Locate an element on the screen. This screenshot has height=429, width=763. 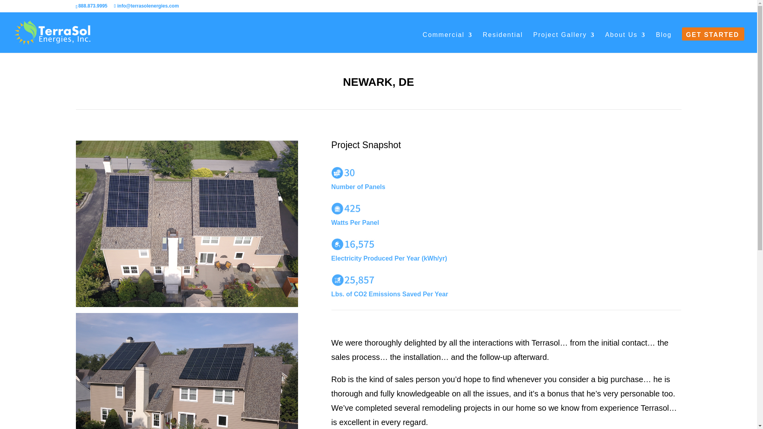
About Us is located at coordinates (625, 42).